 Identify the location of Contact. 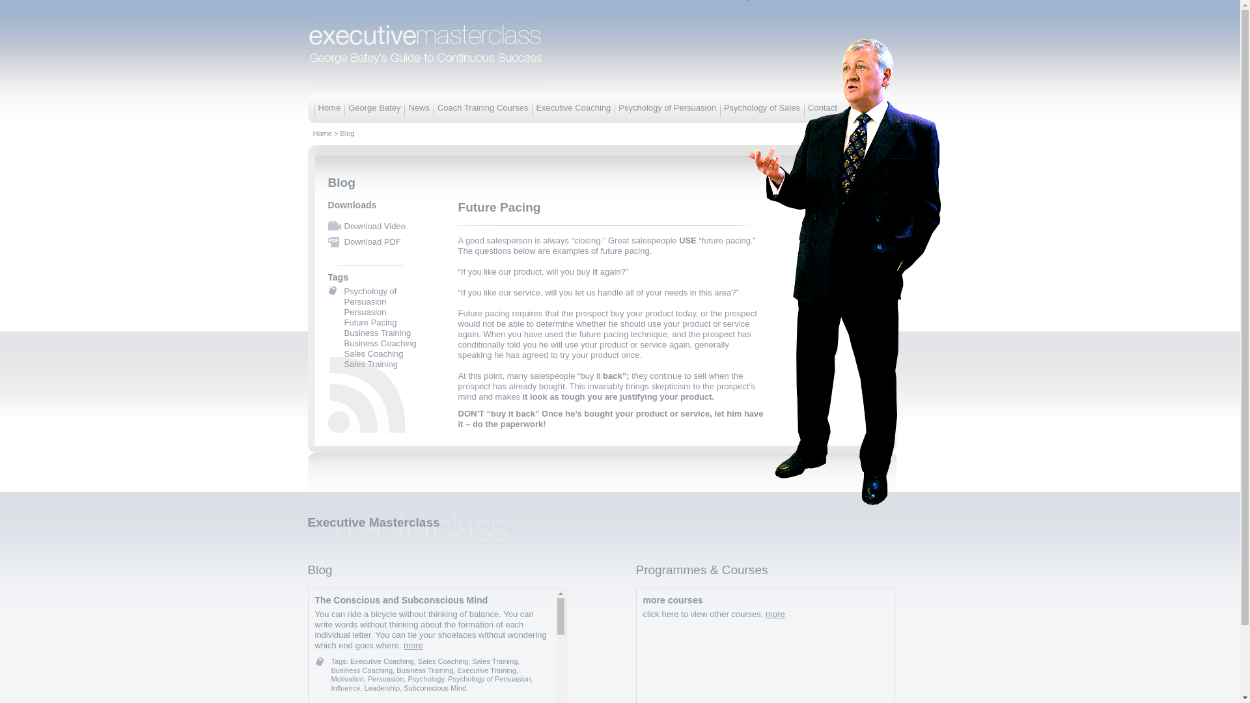
(822, 107).